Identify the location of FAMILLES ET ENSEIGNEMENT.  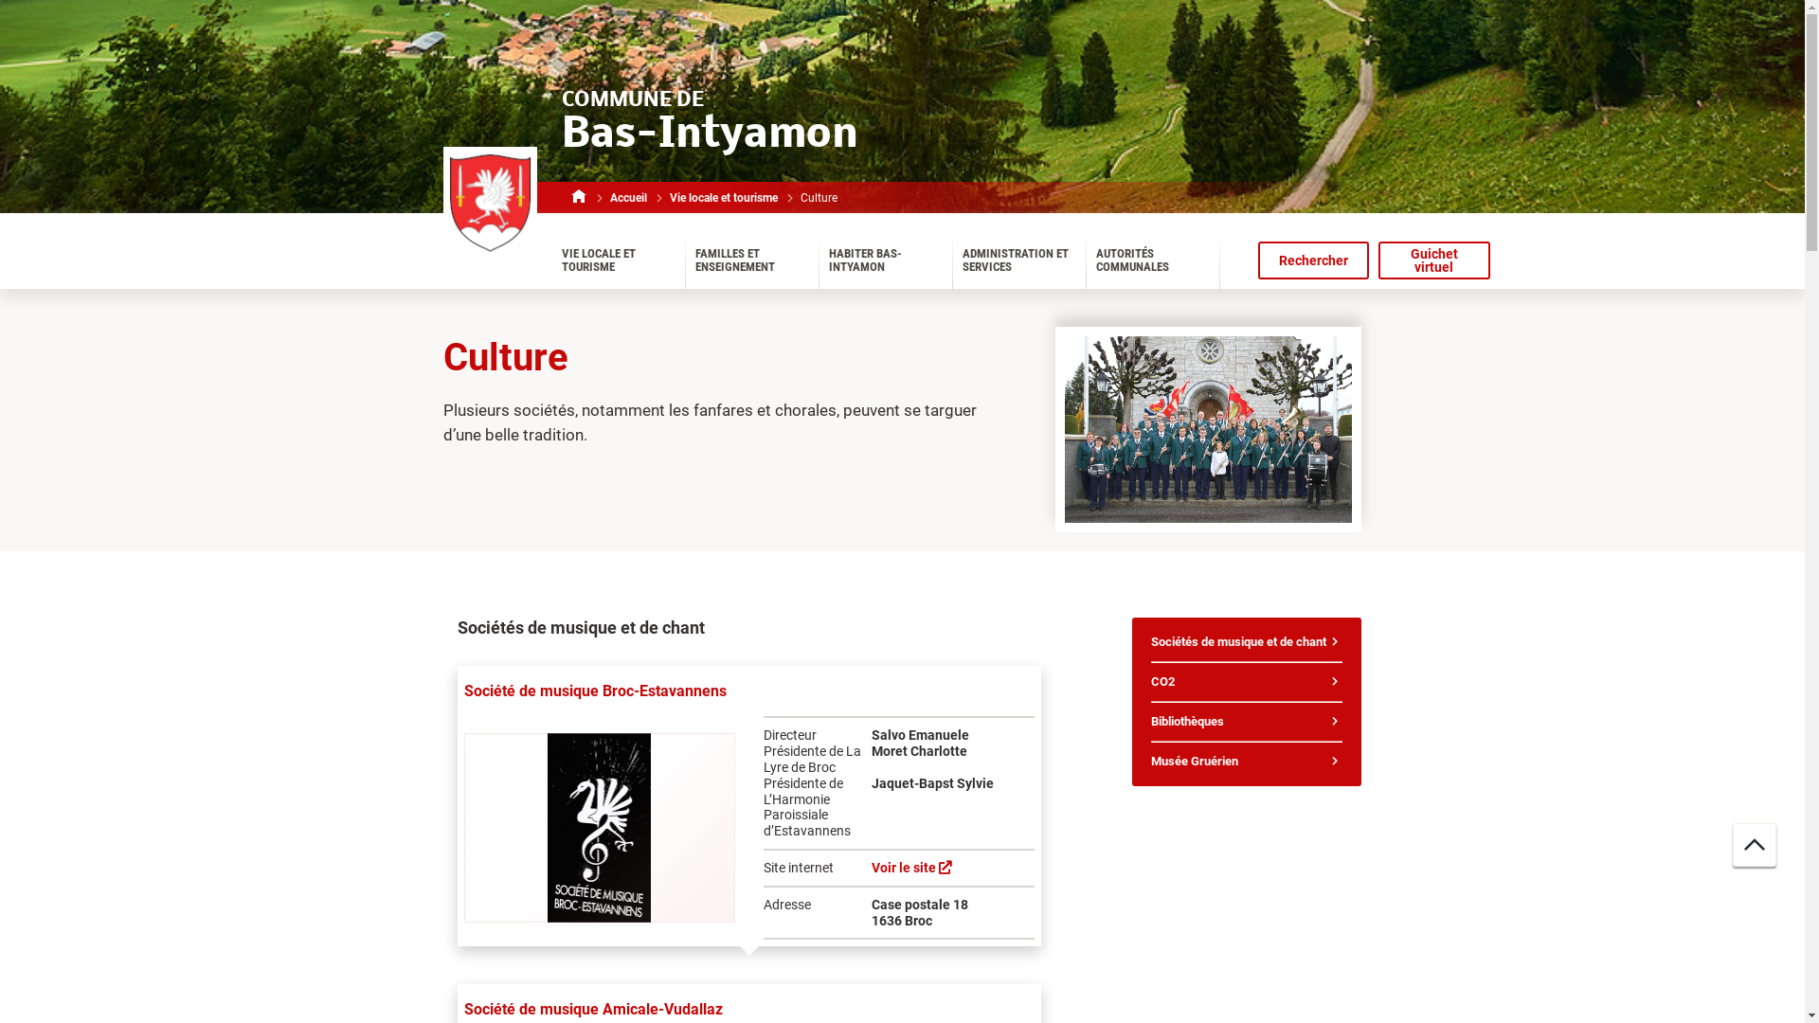
(752, 260).